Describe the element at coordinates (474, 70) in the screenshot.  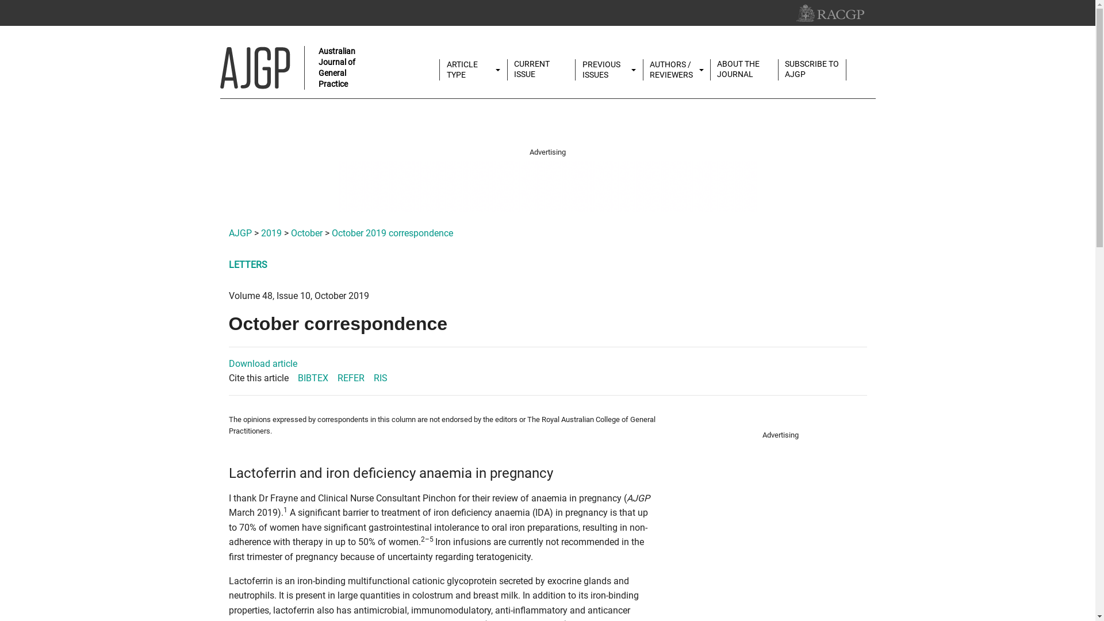
I see `ARTICLE TYPE` at that location.